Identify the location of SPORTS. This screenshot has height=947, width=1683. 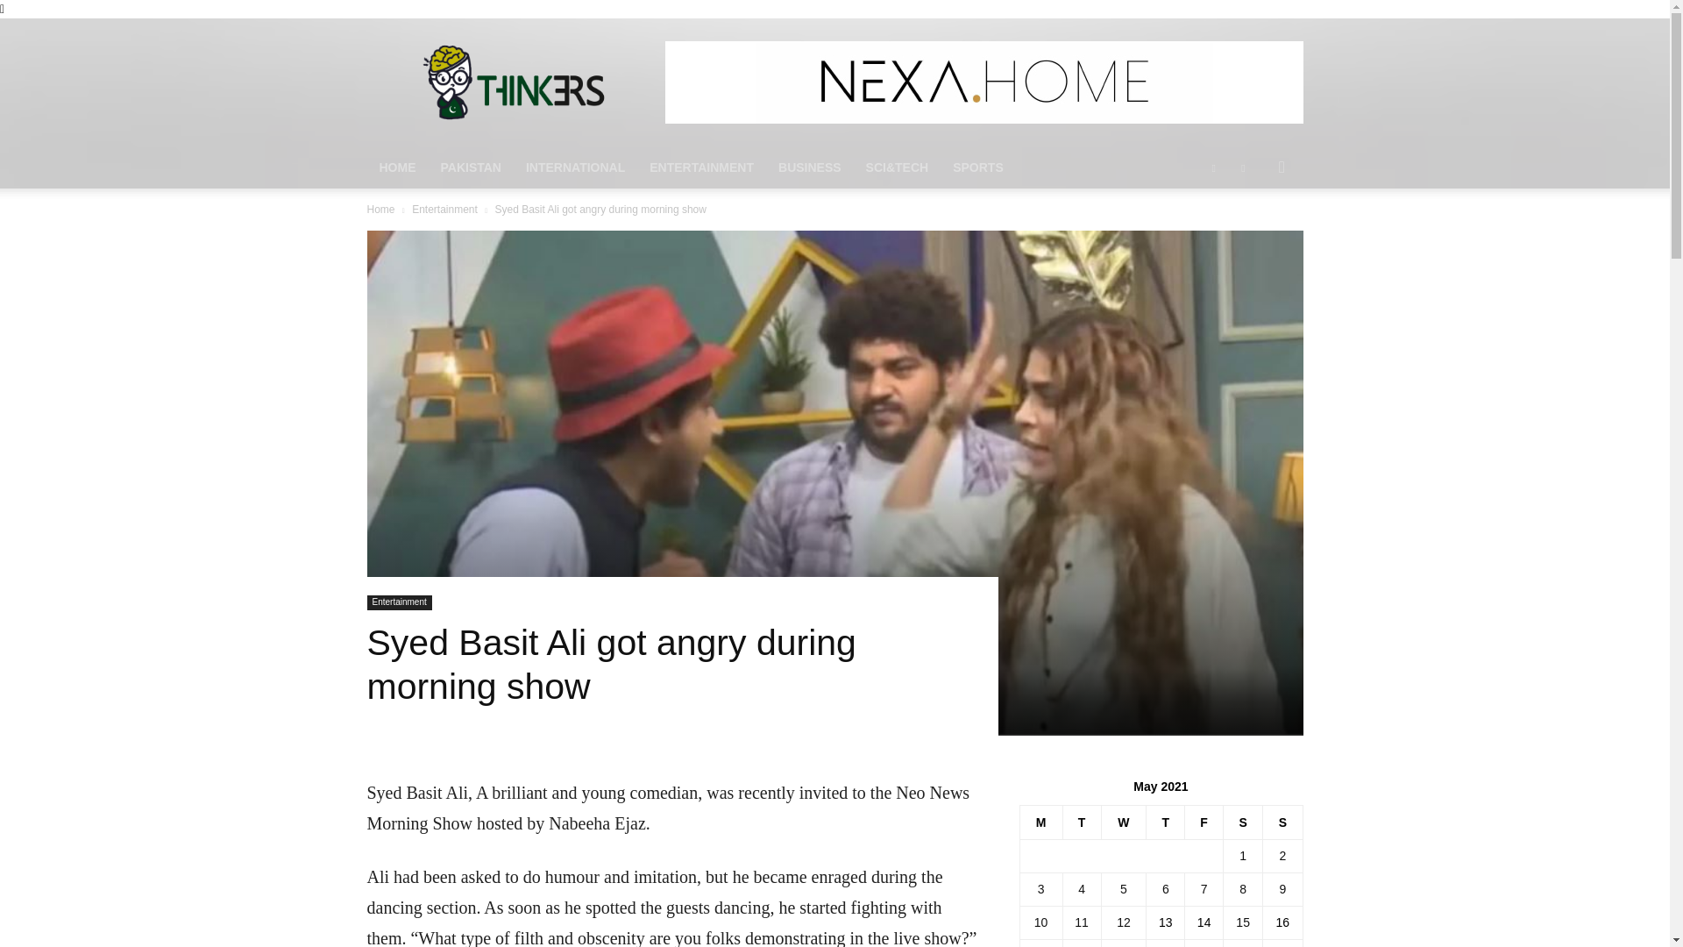
(978, 167).